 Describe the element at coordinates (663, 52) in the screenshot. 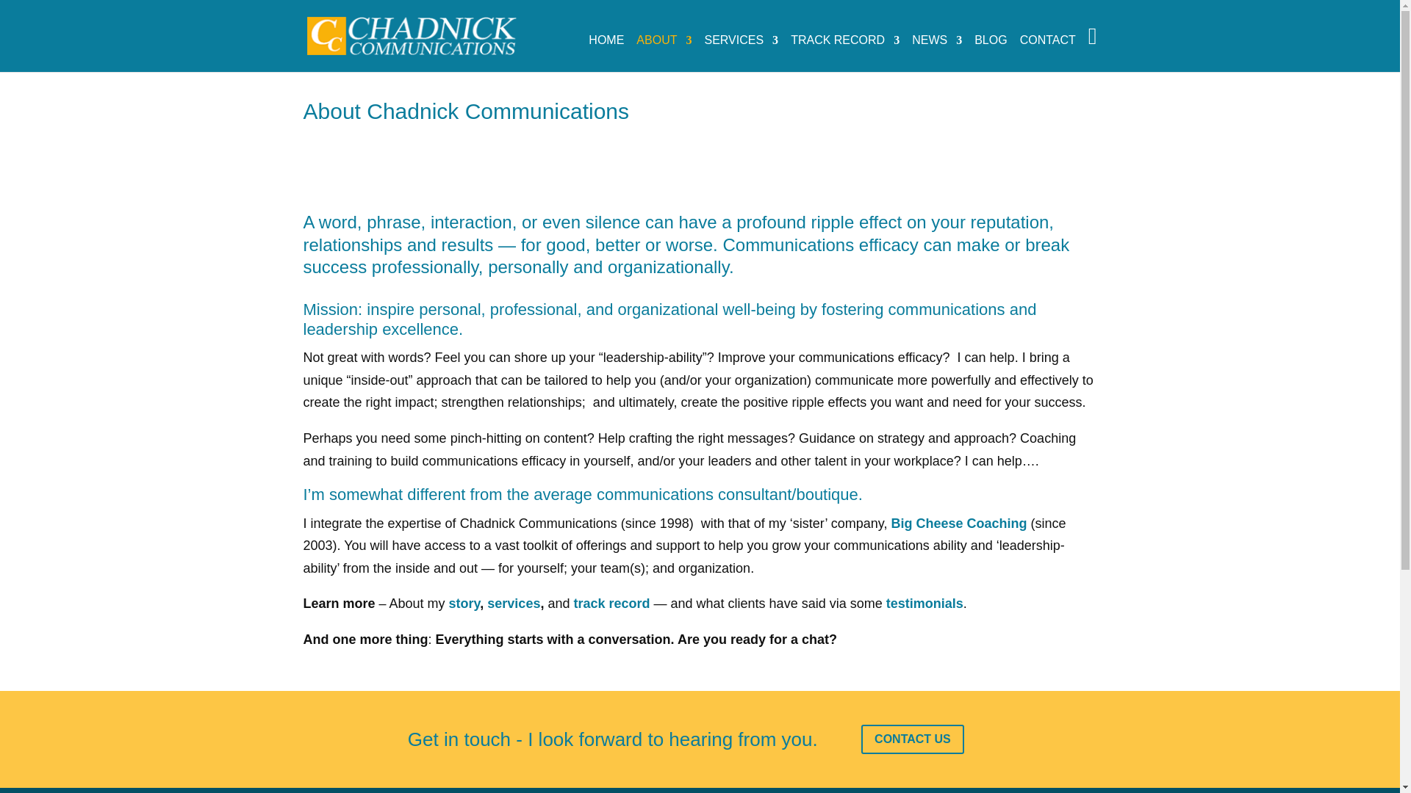

I see `ABOUT` at that location.